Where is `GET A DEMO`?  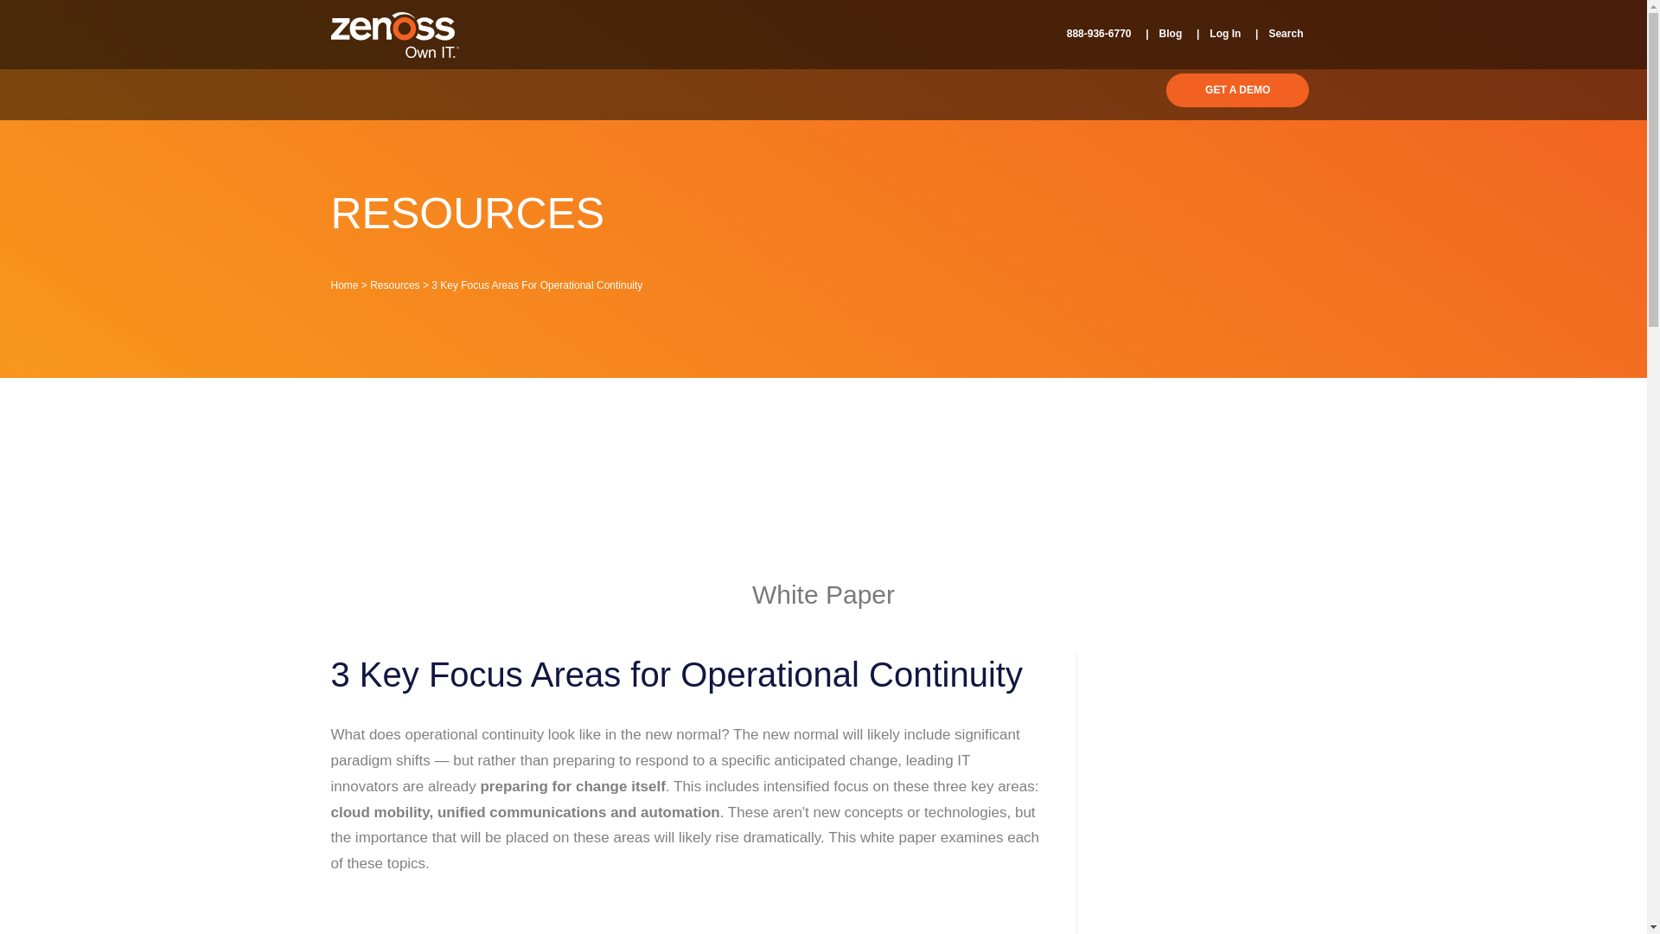
GET A DEMO is located at coordinates (1238, 90).